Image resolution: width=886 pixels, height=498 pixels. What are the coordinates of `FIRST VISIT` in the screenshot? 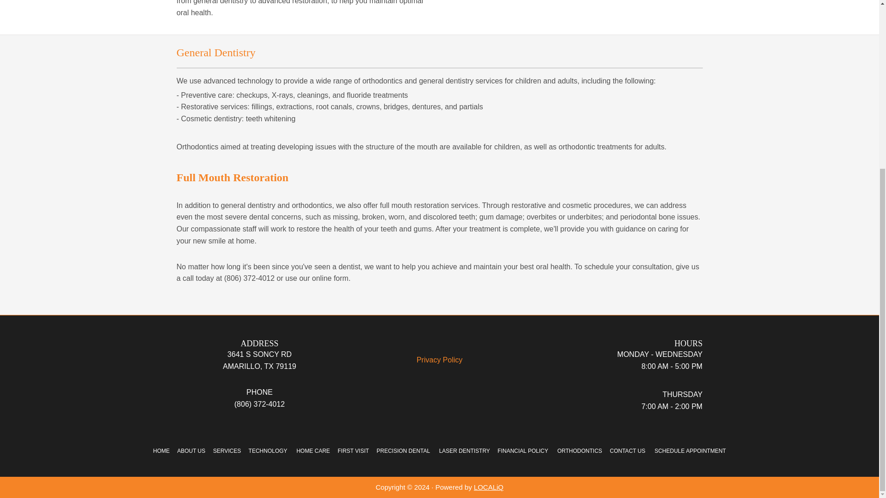 It's located at (353, 451).